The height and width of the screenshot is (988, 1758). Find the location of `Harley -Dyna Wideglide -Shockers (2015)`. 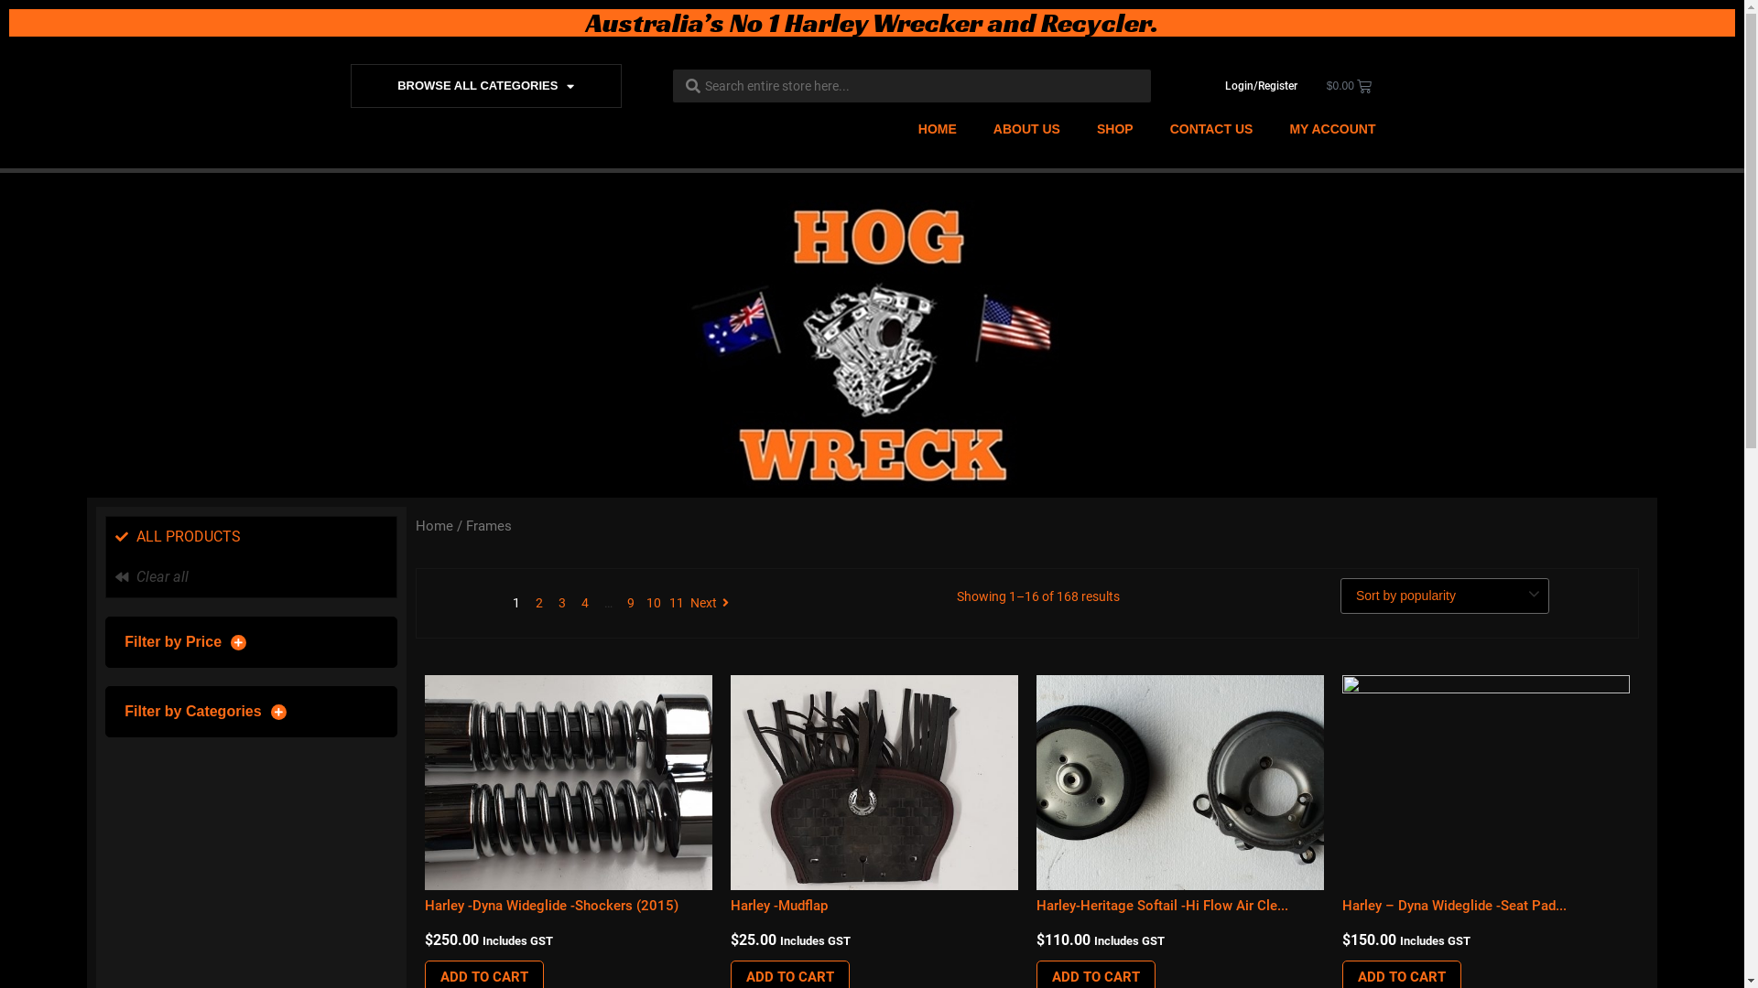

Harley -Dyna Wideglide -Shockers (2015) is located at coordinates (551, 906).